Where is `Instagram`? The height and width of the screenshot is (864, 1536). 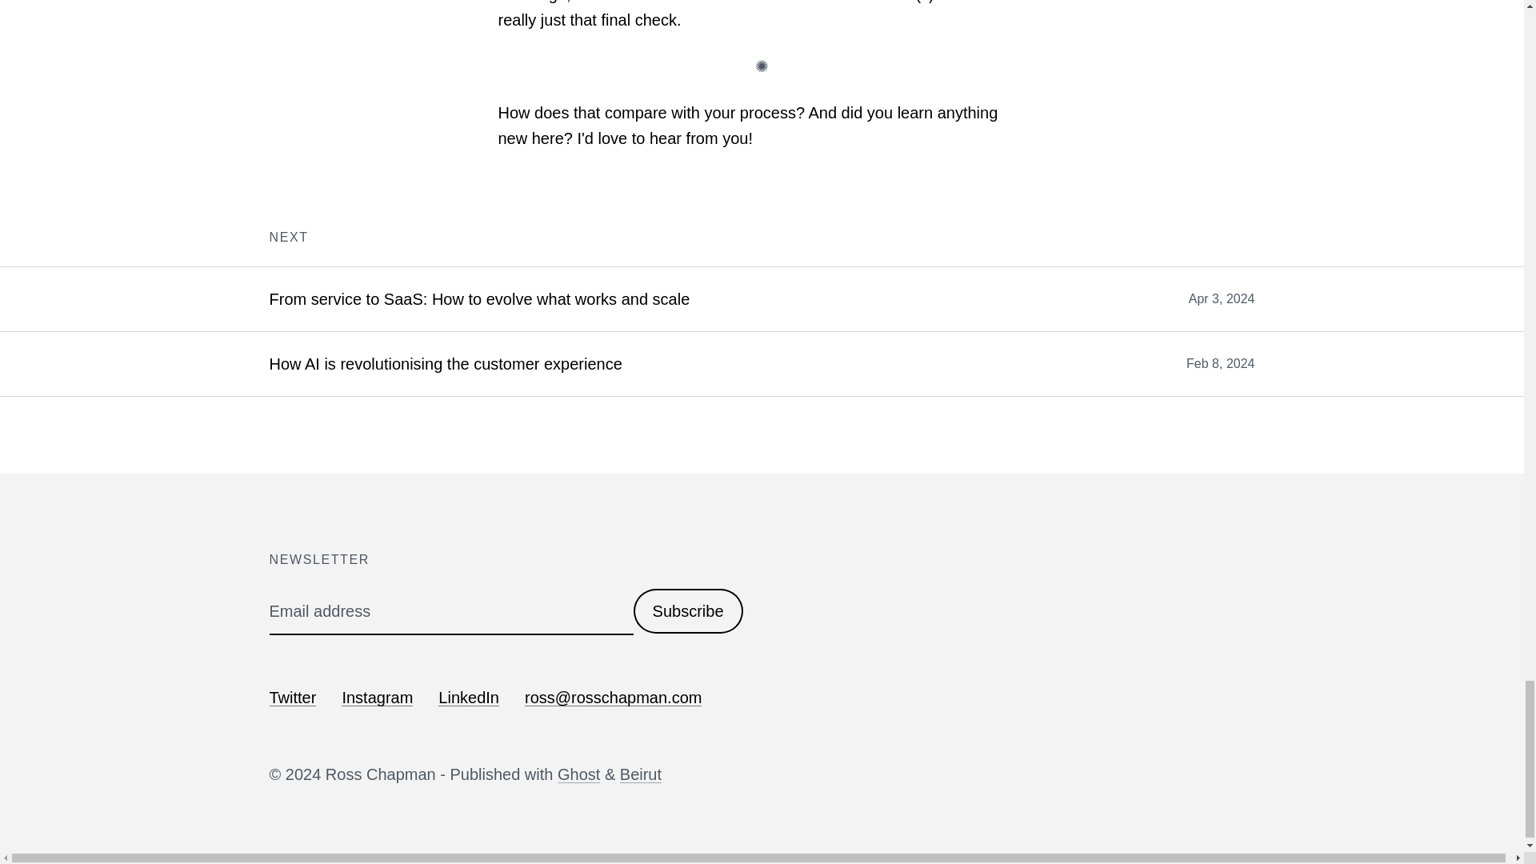
Instagram is located at coordinates (377, 698).